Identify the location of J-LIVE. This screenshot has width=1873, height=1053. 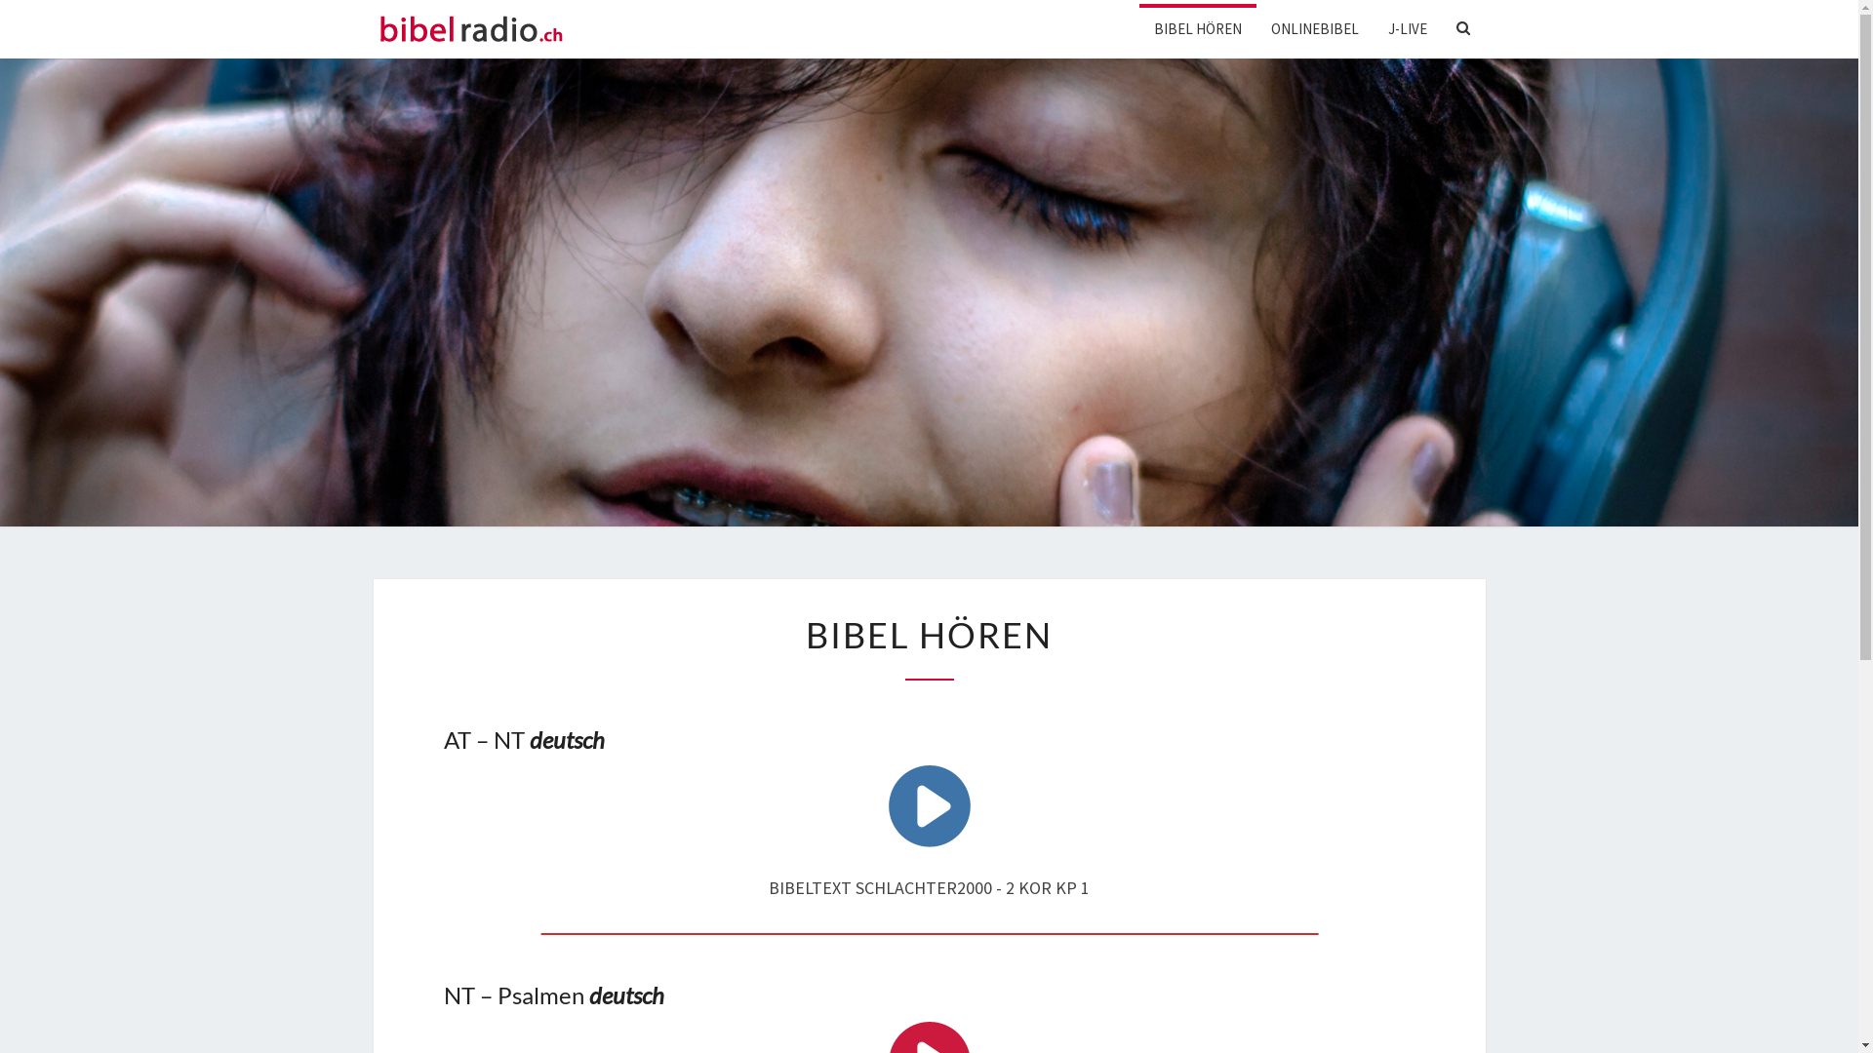
(1408, 29).